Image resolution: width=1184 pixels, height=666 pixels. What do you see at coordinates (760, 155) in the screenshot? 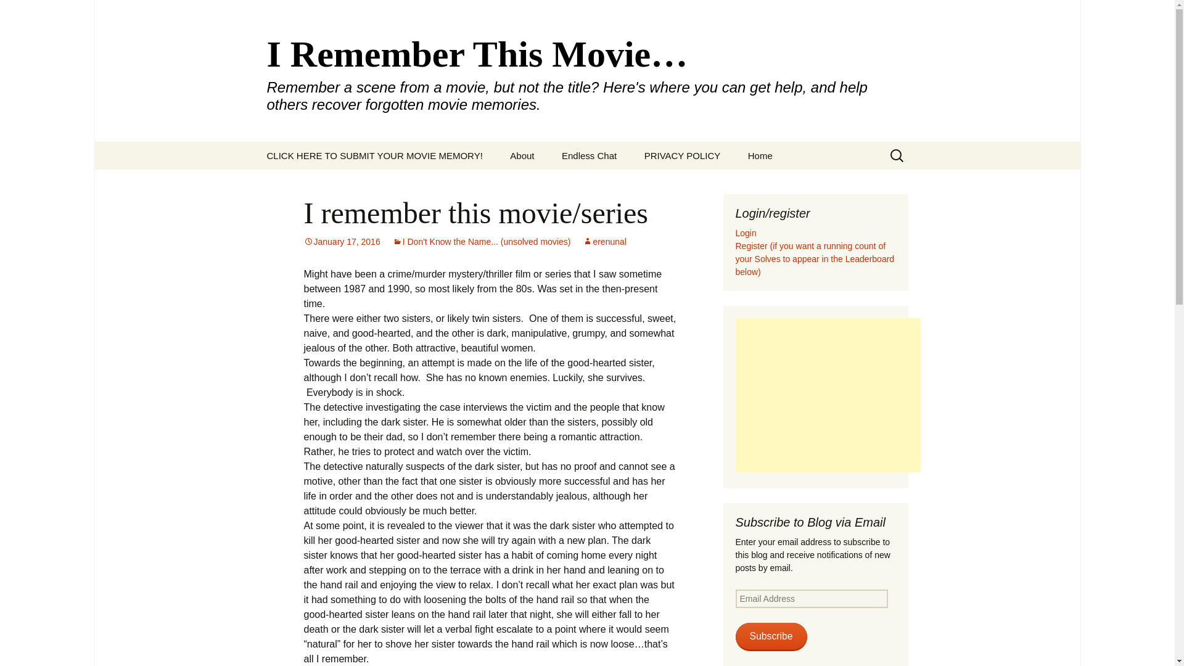
I see `Home` at bounding box center [760, 155].